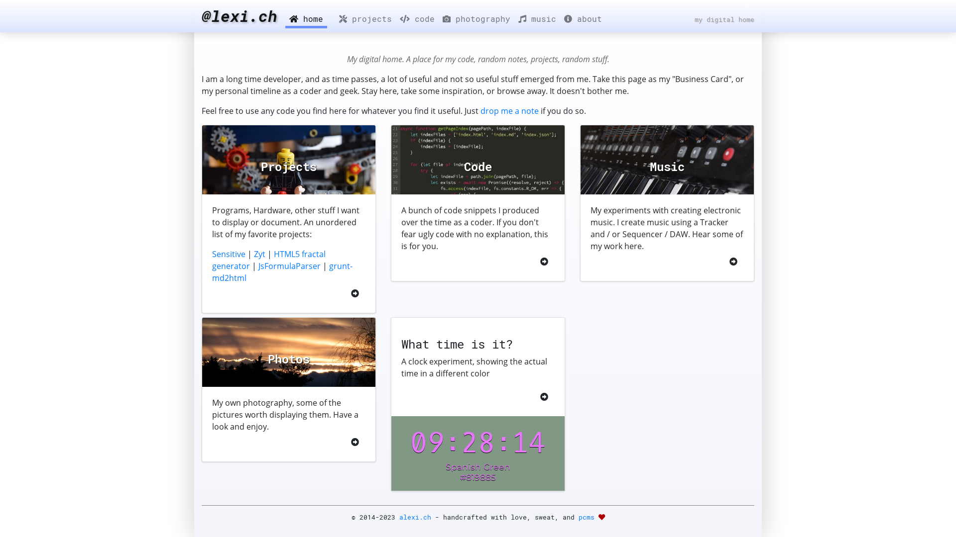 The width and height of the screenshot is (956, 537). I want to click on code, so click(417, 19).